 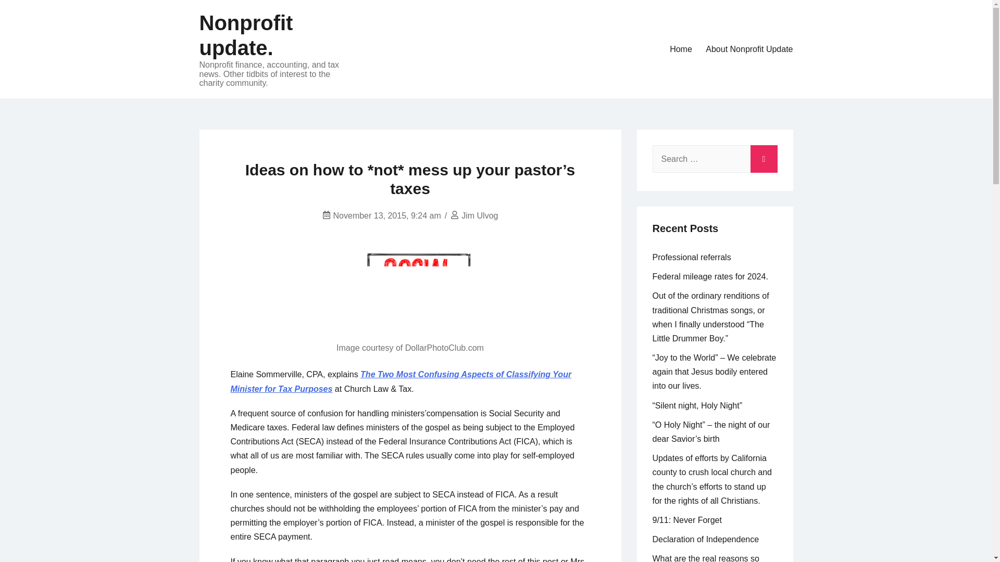 What do you see at coordinates (749, 49) in the screenshot?
I see `About Nonprofit Update` at bounding box center [749, 49].